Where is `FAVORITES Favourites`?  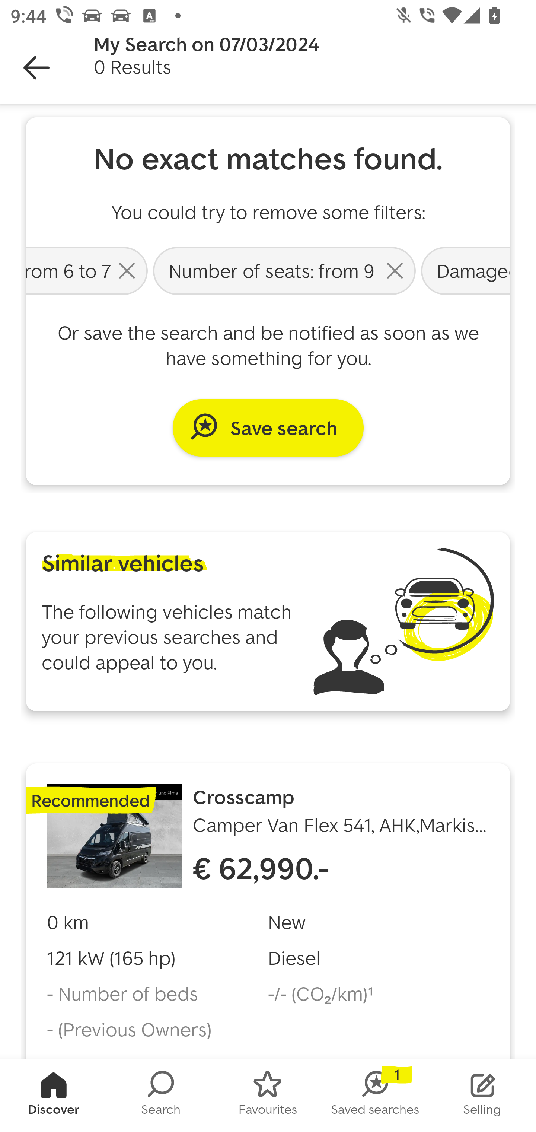
FAVORITES Favourites is located at coordinates (268, 1096).